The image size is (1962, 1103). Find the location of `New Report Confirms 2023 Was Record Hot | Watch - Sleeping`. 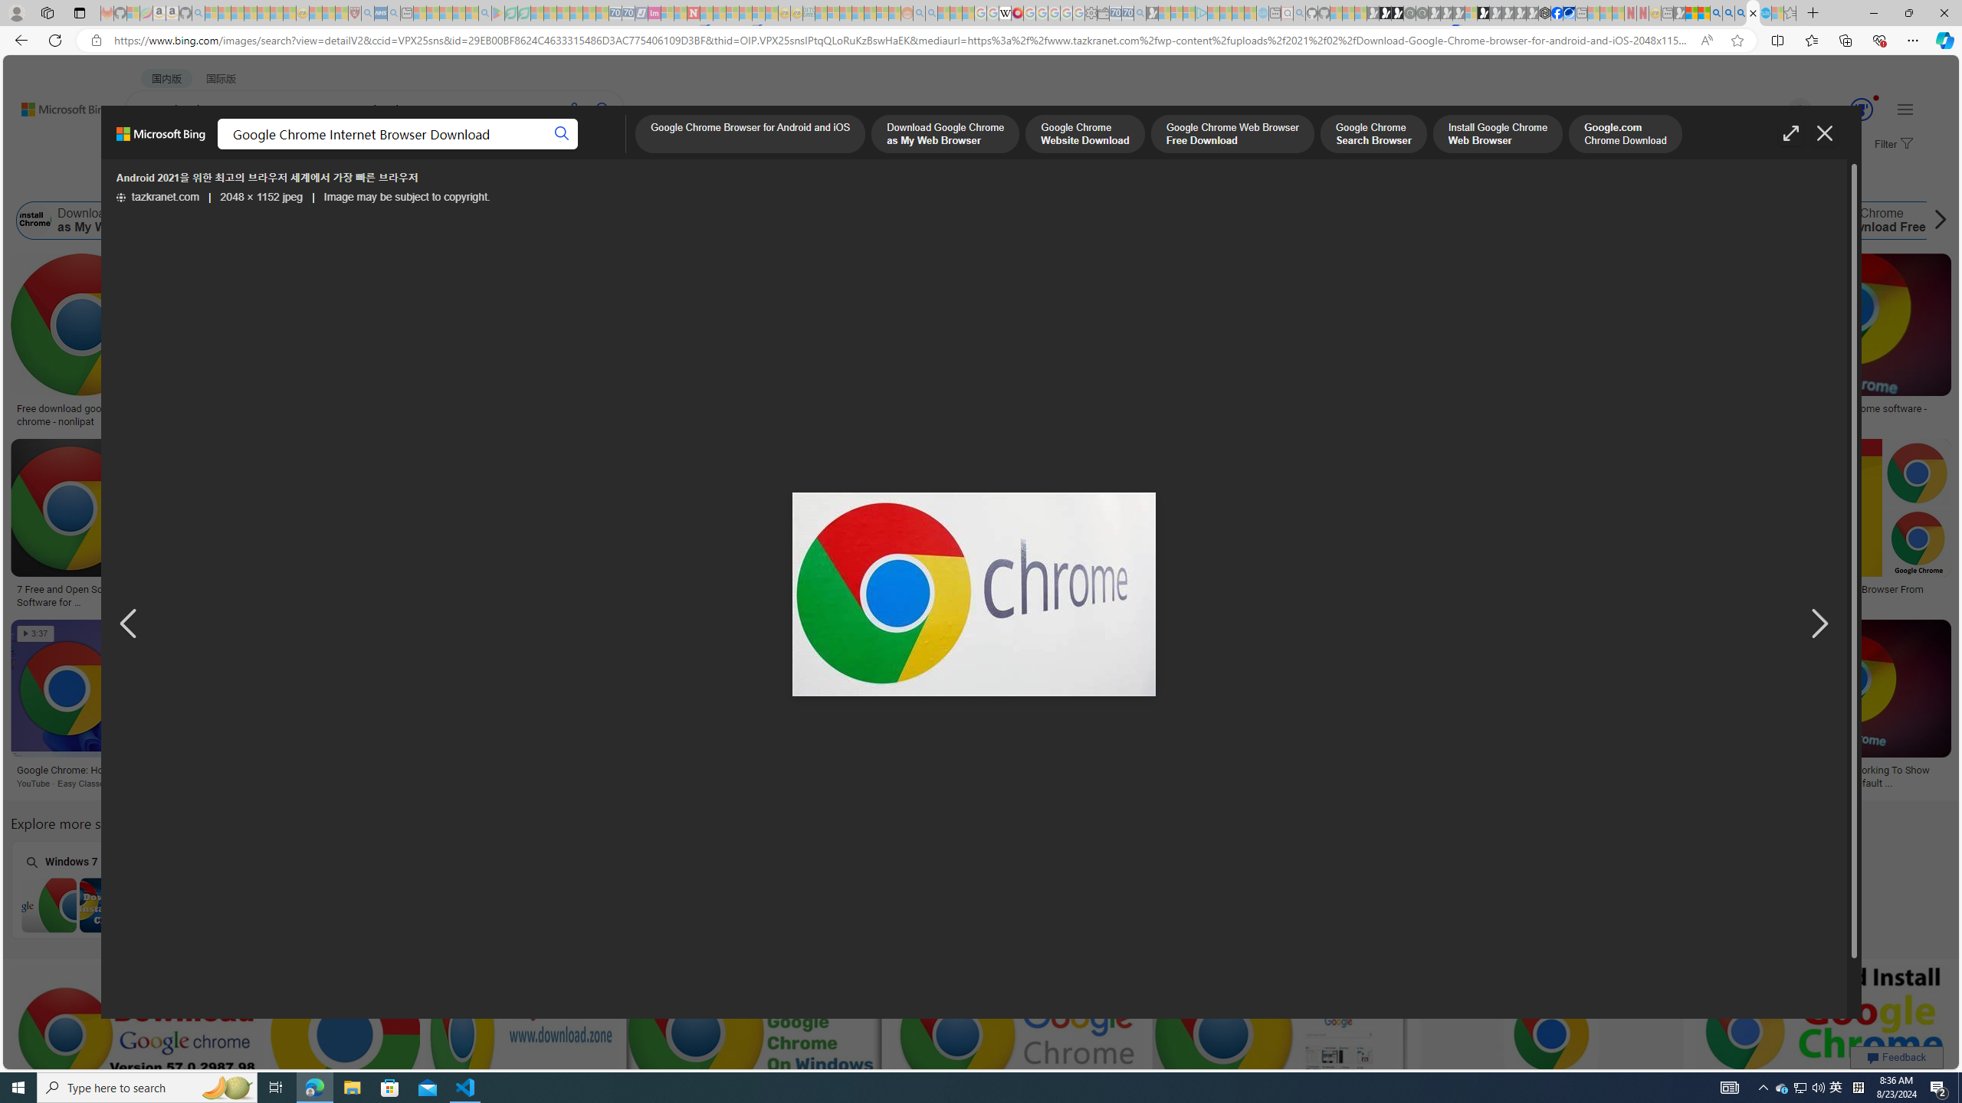

New Report Confirms 2023 Was Record Hot | Watch - Sleeping is located at coordinates (264, 13).